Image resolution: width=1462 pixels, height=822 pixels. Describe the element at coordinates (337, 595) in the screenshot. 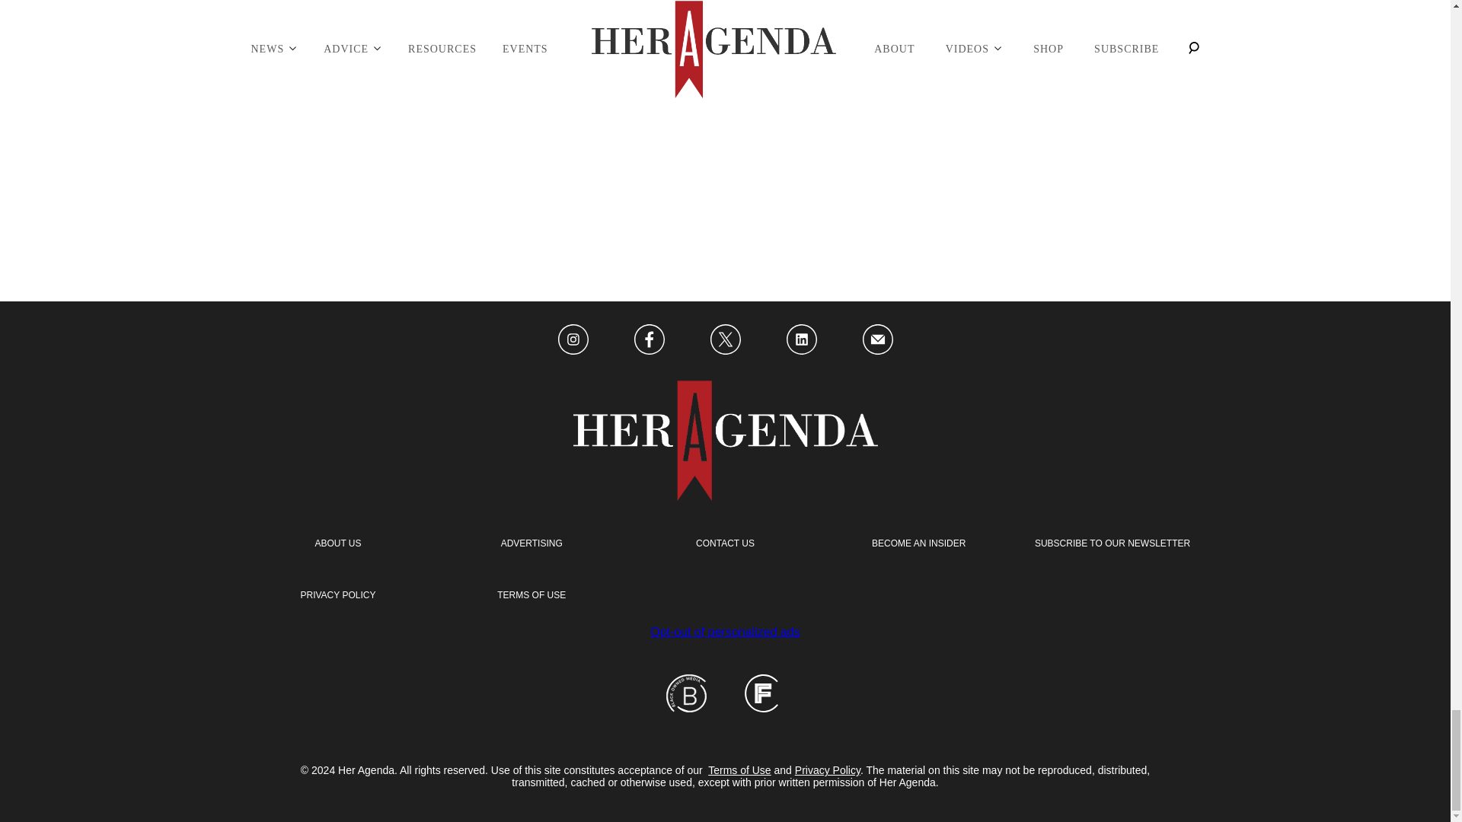

I see `Newsletter signup` at that location.